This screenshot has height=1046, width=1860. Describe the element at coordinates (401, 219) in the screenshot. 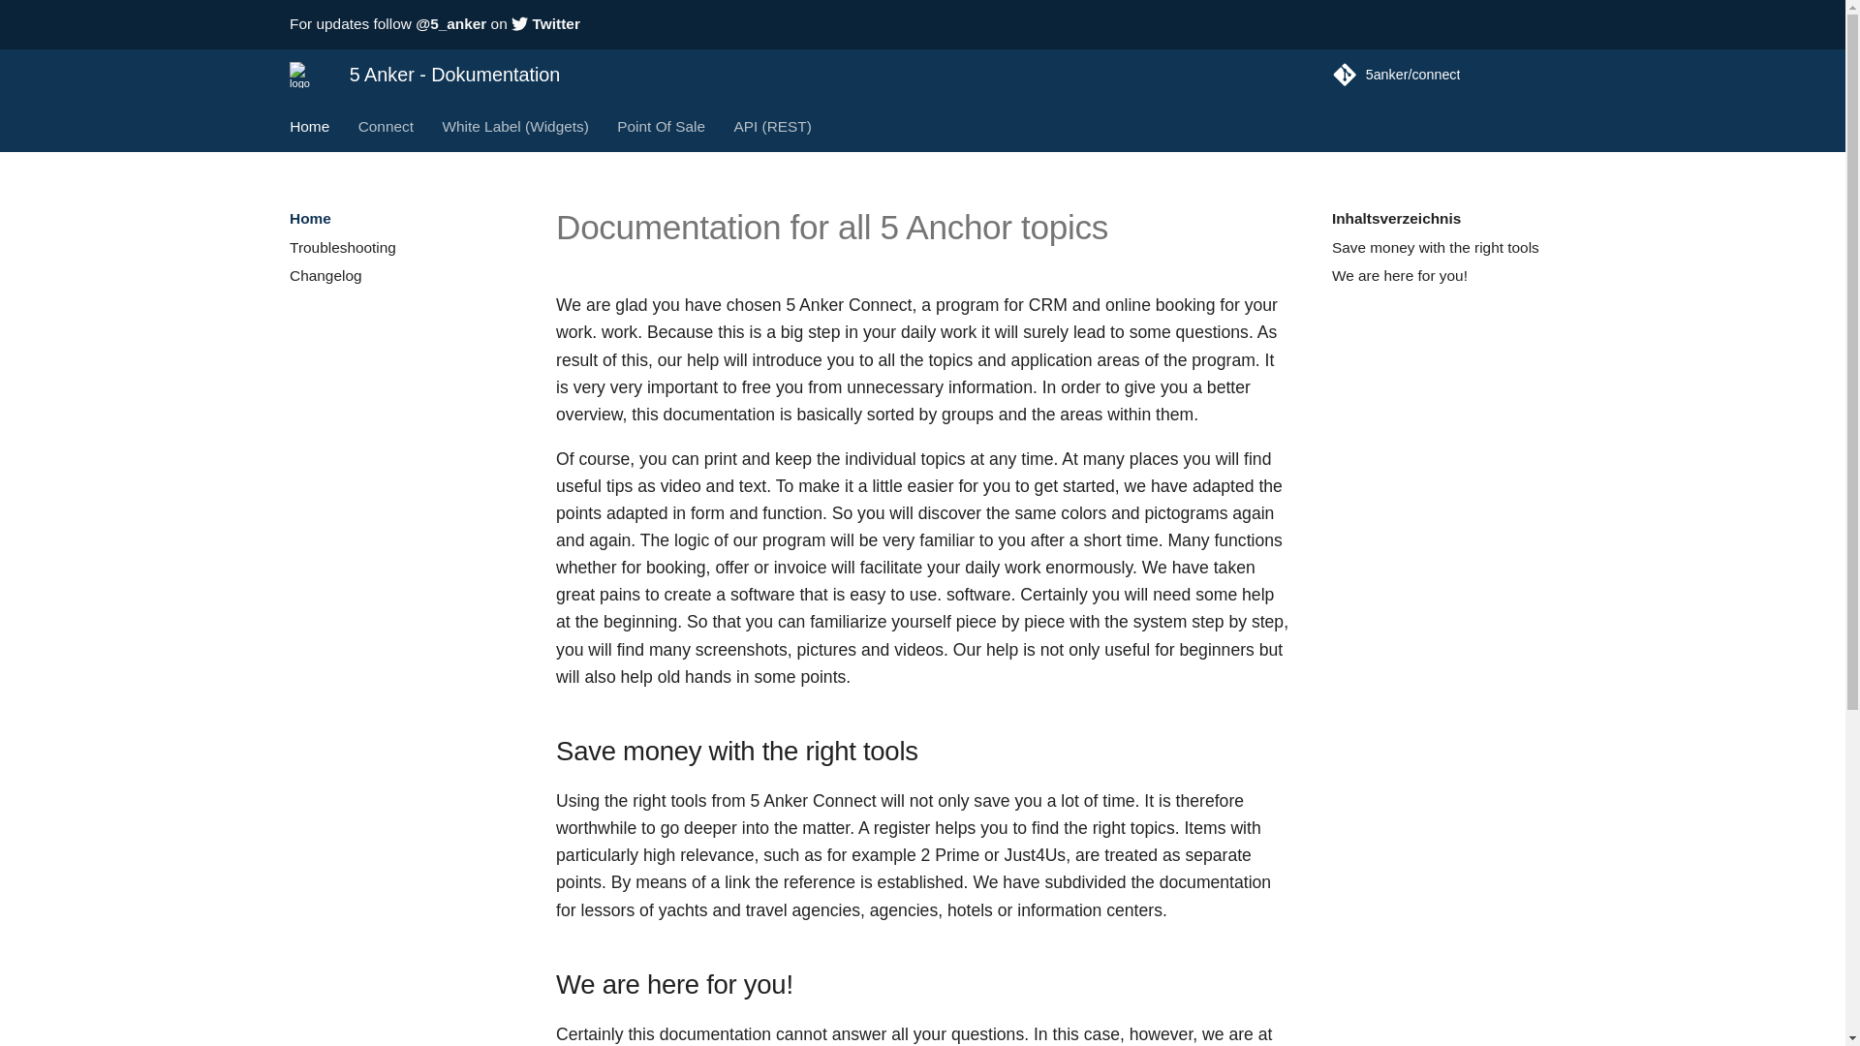

I see `Point Of Sale` at that location.